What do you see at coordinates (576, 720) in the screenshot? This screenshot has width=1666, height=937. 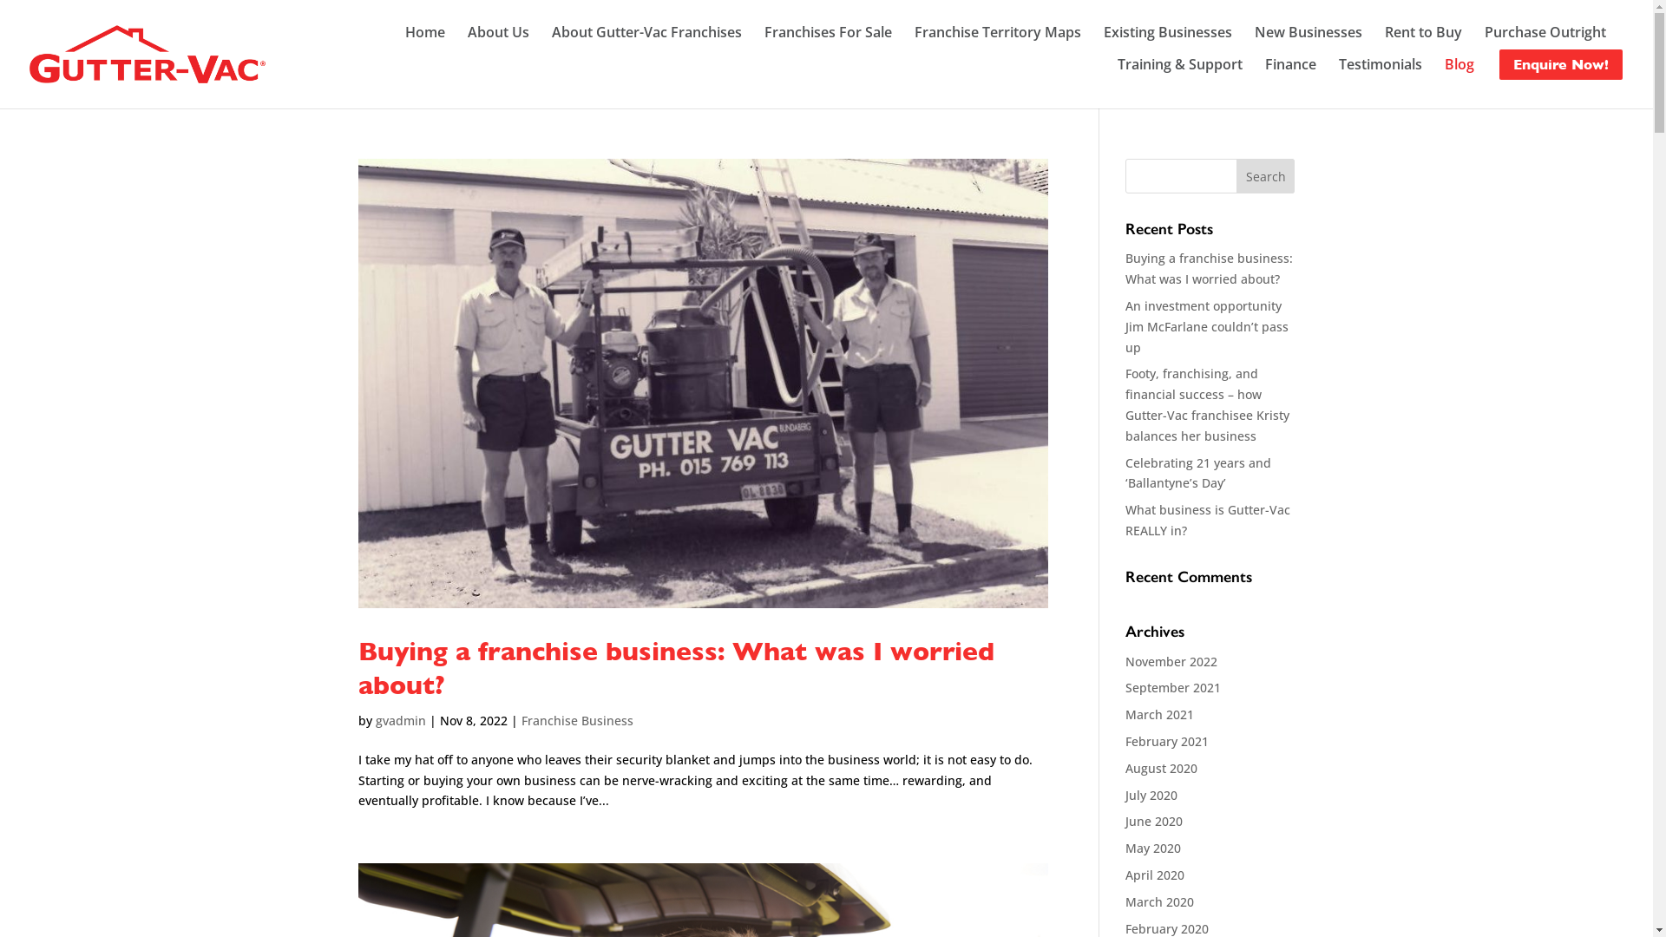 I see `Franchise Business` at bounding box center [576, 720].